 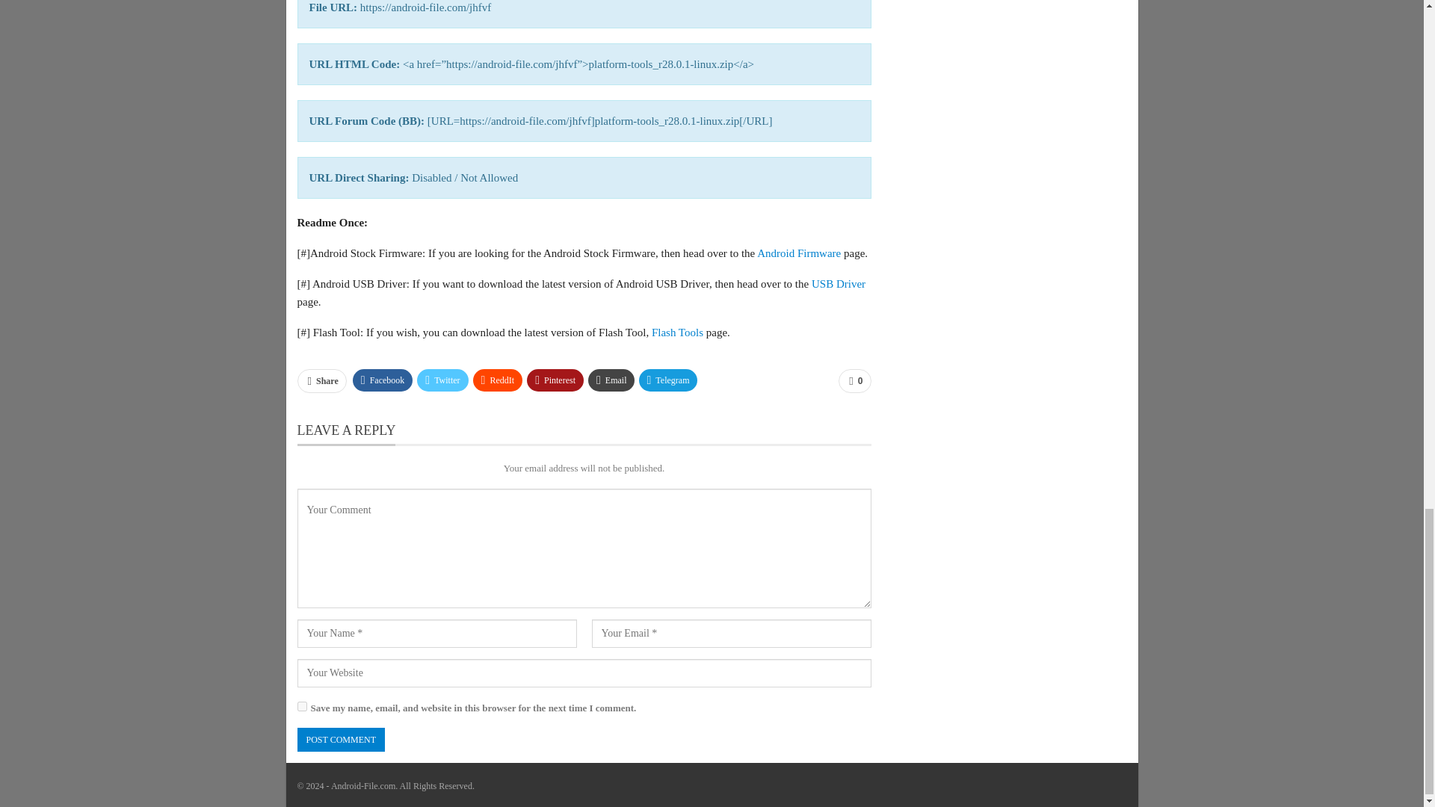 I want to click on Flash Tools, so click(x=677, y=332).